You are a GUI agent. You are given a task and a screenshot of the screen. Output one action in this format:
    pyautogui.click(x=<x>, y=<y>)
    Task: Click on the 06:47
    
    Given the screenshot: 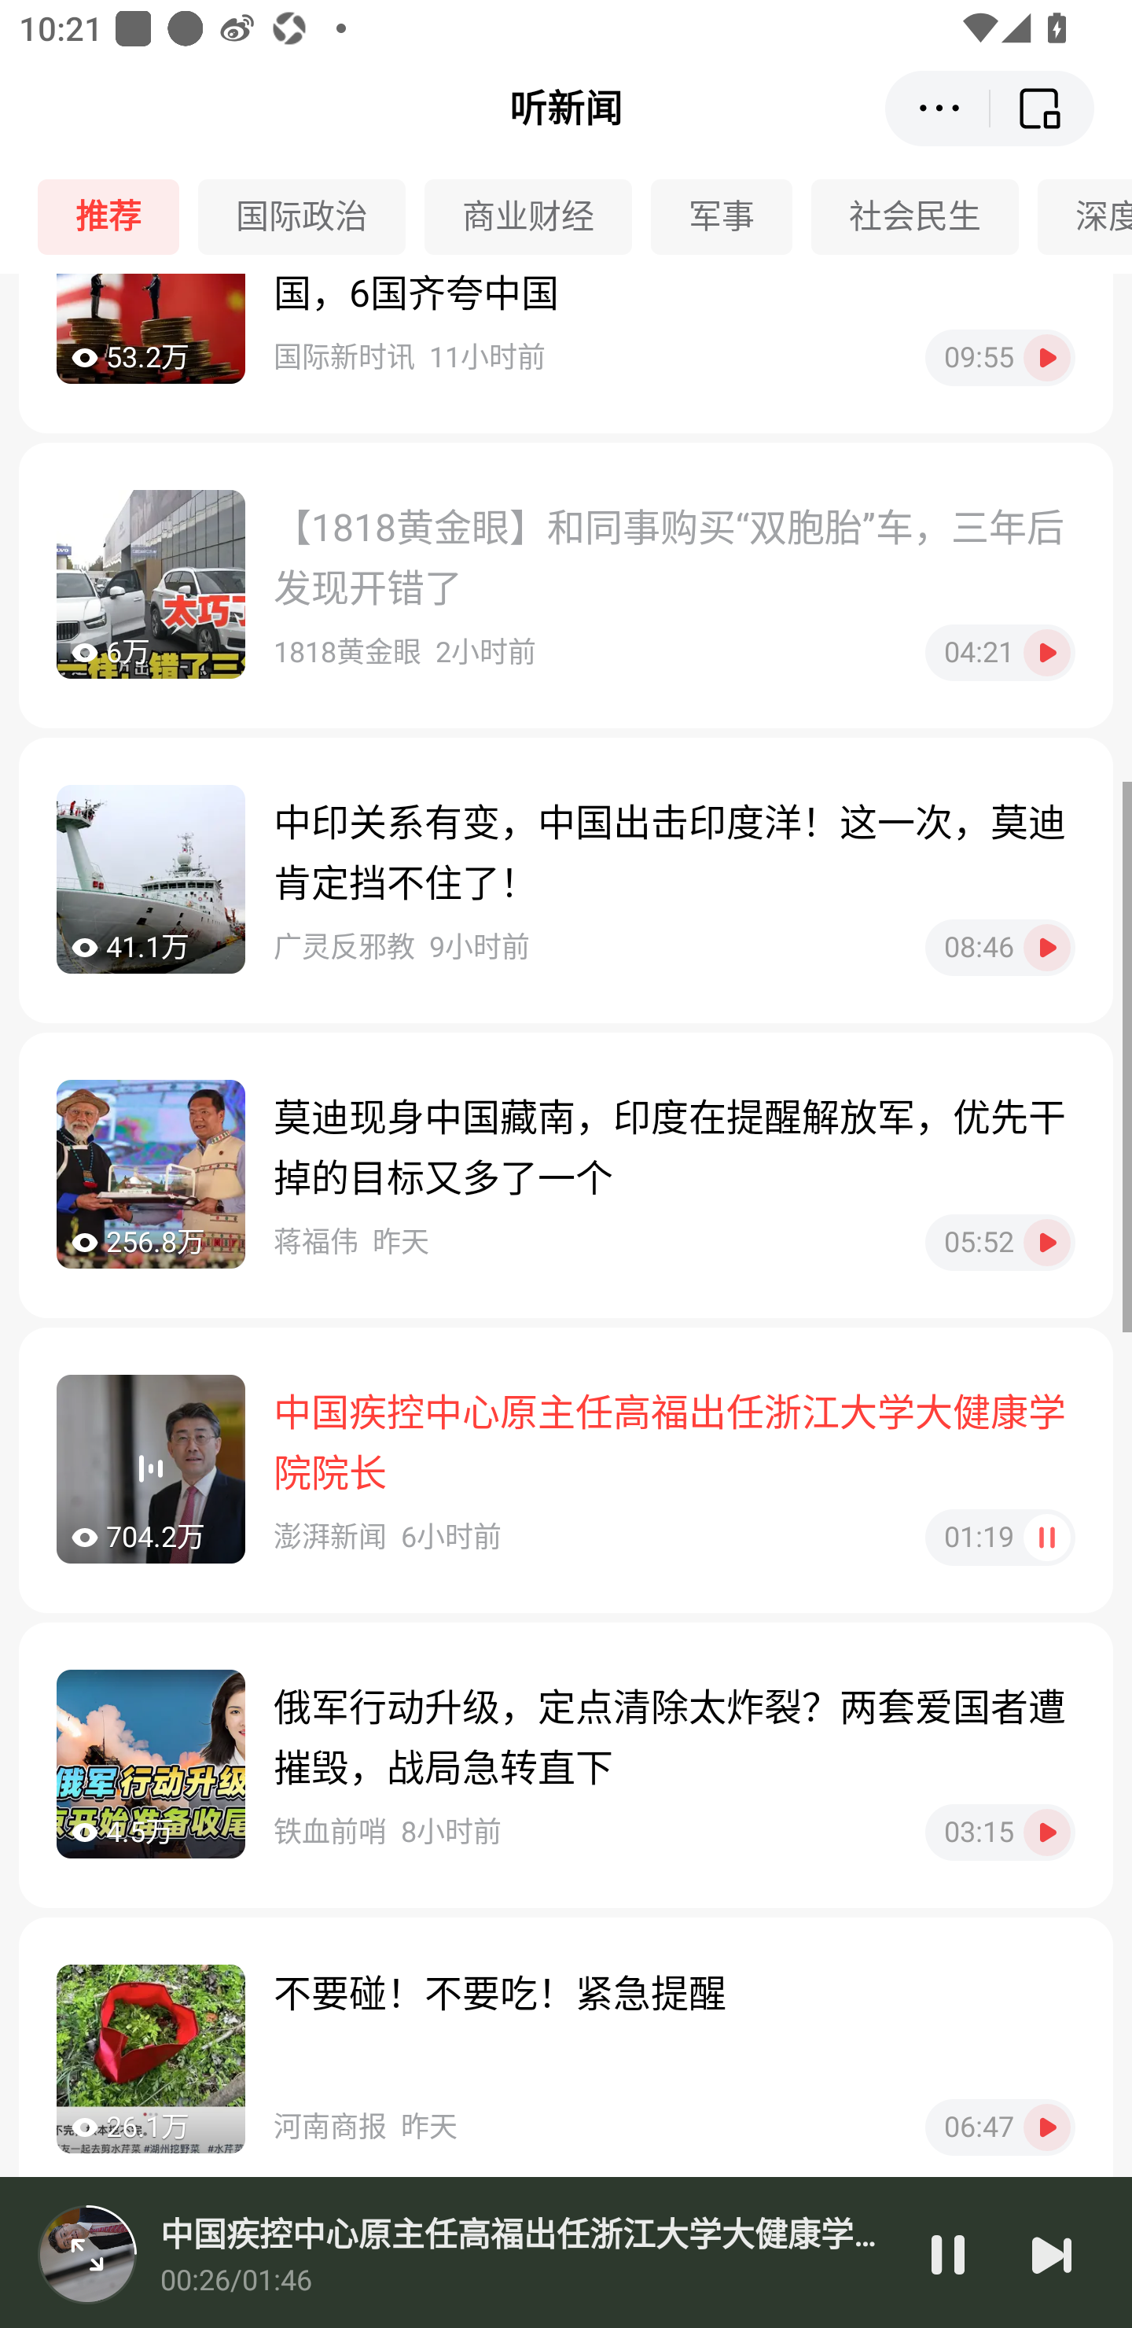 What is the action you would take?
    pyautogui.click(x=1000, y=2127)
    